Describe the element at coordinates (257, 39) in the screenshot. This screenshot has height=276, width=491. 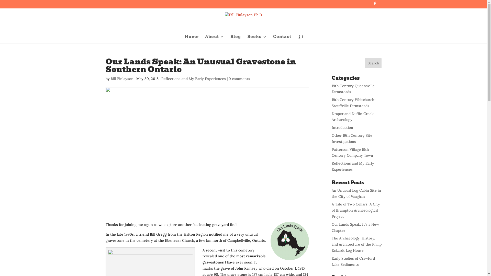
I see `Books` at that location.